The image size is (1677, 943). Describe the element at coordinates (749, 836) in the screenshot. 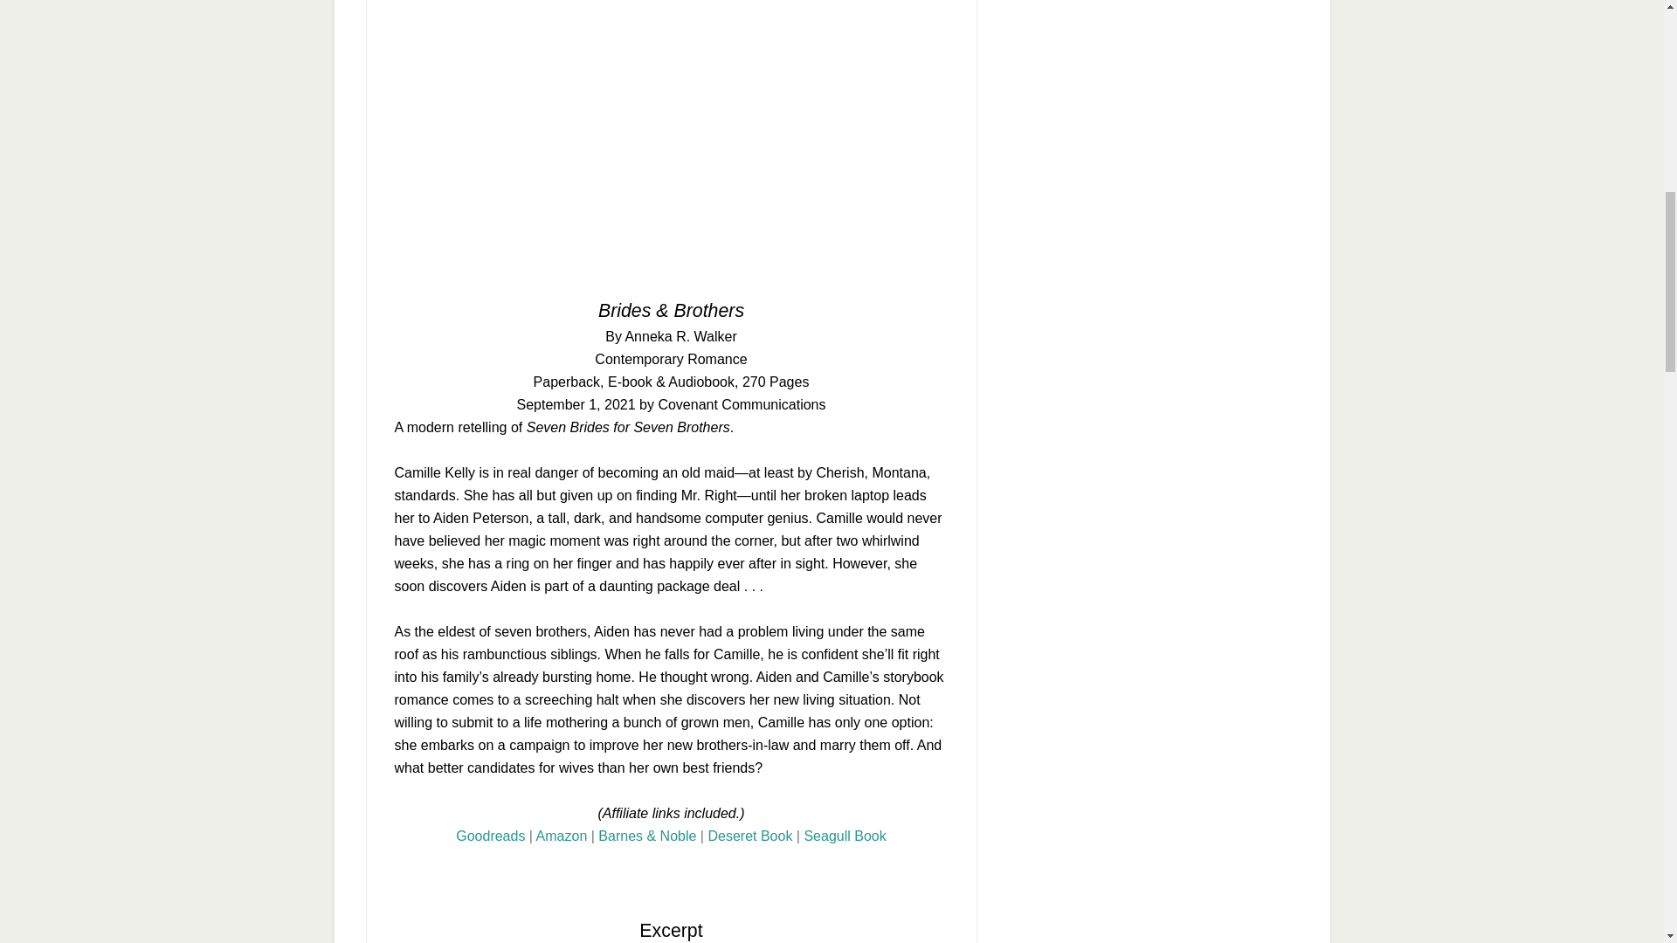

I see `Deseret Book` at that location.